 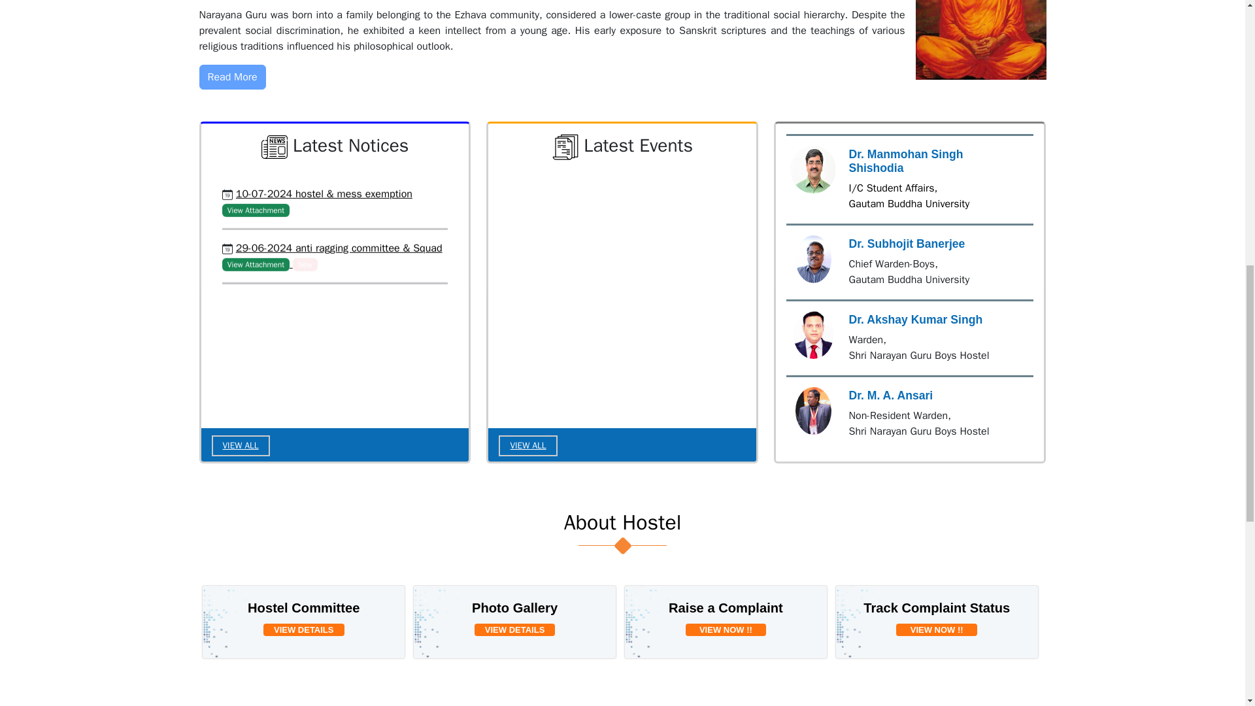 I want to click on Hostel Committee, so click(x=303, y=608).